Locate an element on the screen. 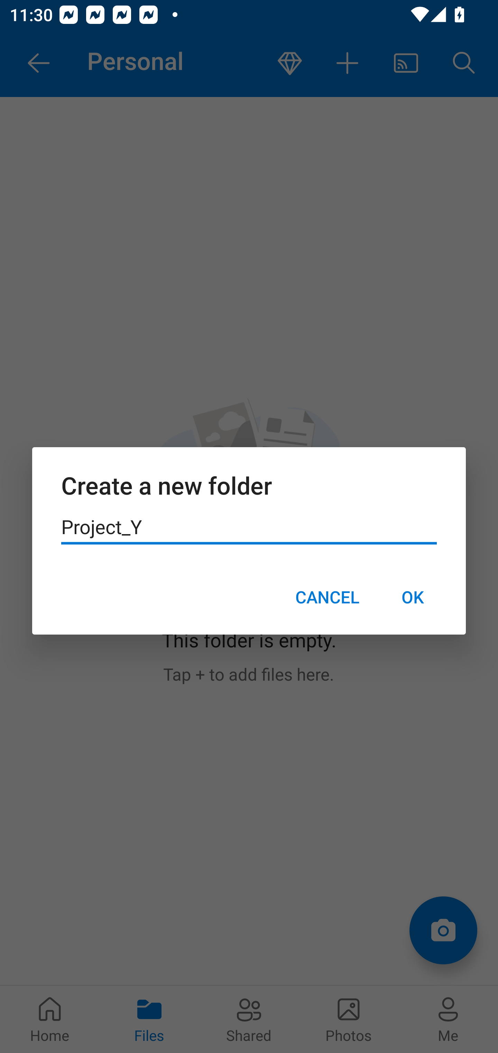  CANCEL is located at coordinates (327, 597).